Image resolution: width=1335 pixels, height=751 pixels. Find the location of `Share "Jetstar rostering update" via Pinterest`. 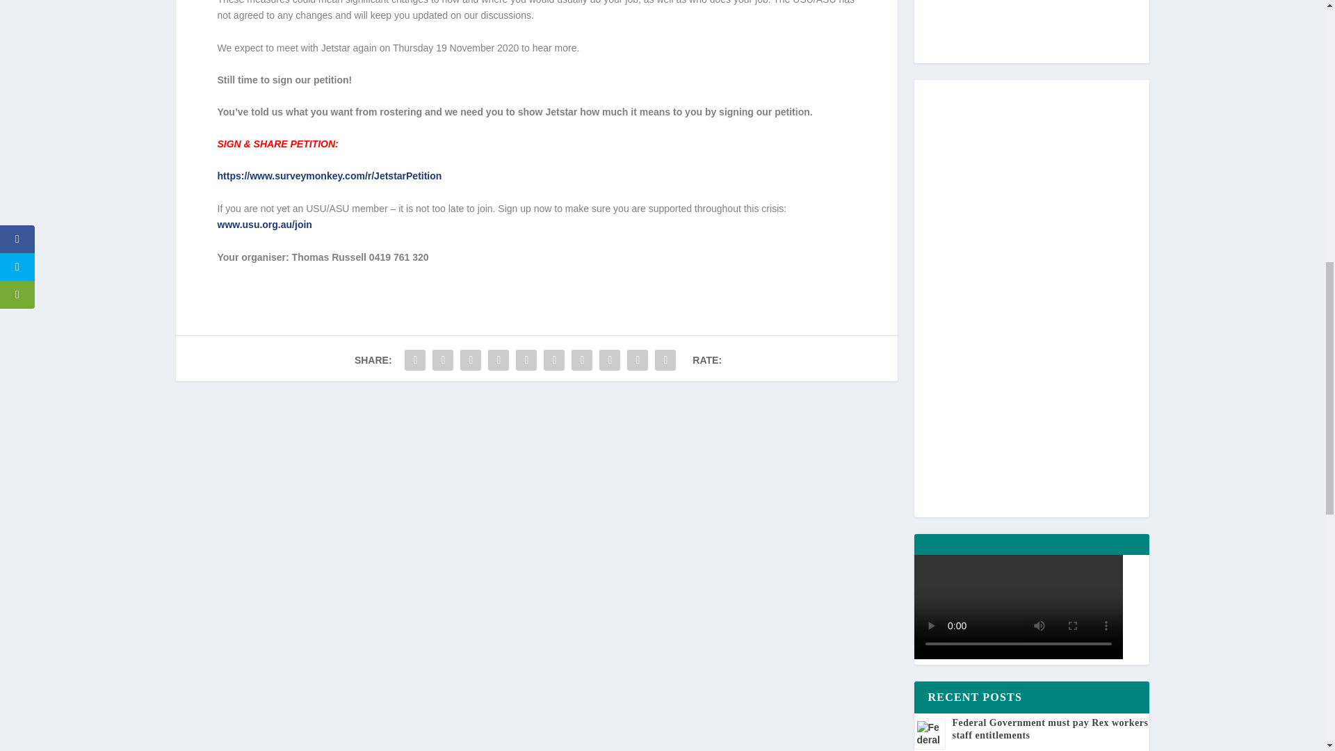

Share "Jetstar rostering update" via Pinterest is located at coordinates (526, 360).